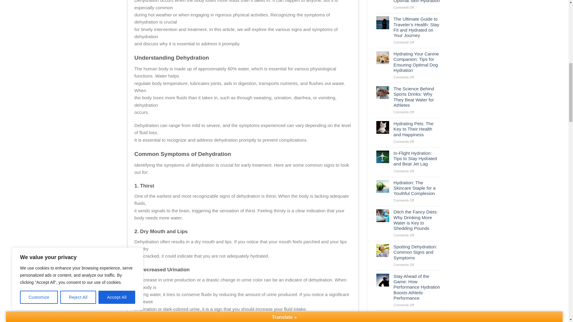 The width and height of the screenshot is (573, 322). Describe the element at coordinates (417, 188) in the screenshot. I see `Hydration: The Skincare Staple for a Youthful Complexion` at that location.